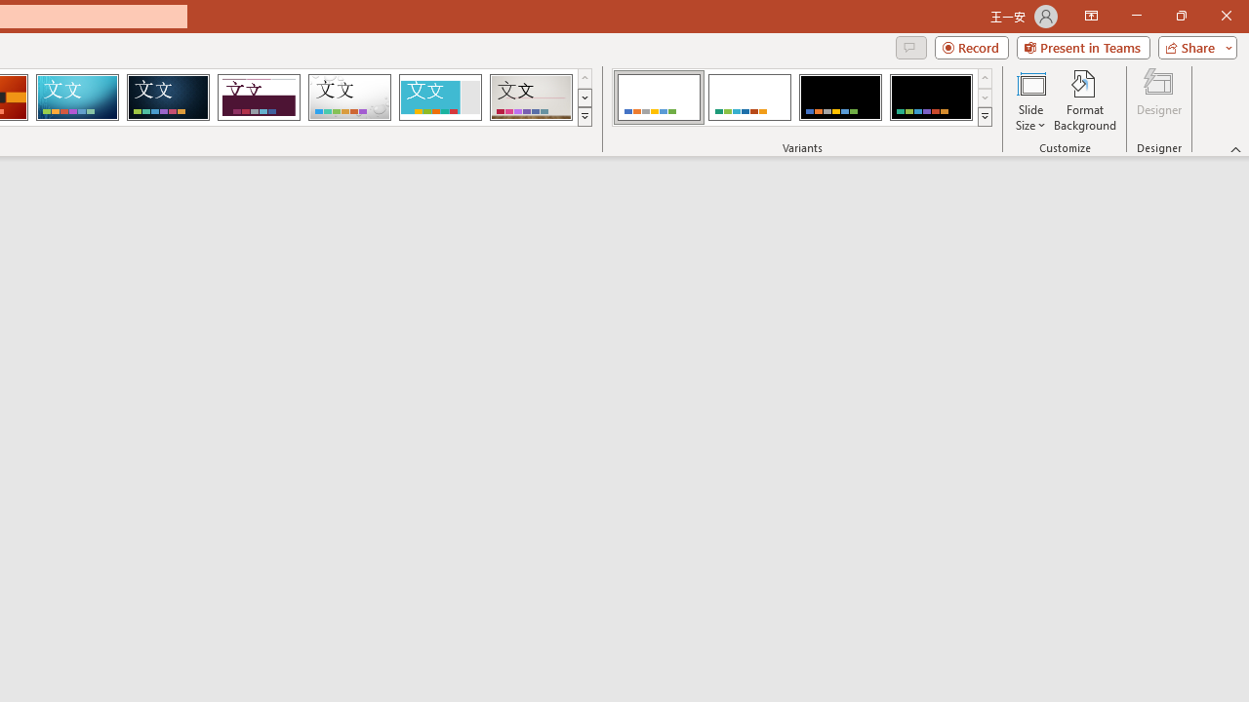 Image resolution: width=1249 pixels, height=702 pixels. I want to click on Damask Loading Preview..., so click(168, 97).